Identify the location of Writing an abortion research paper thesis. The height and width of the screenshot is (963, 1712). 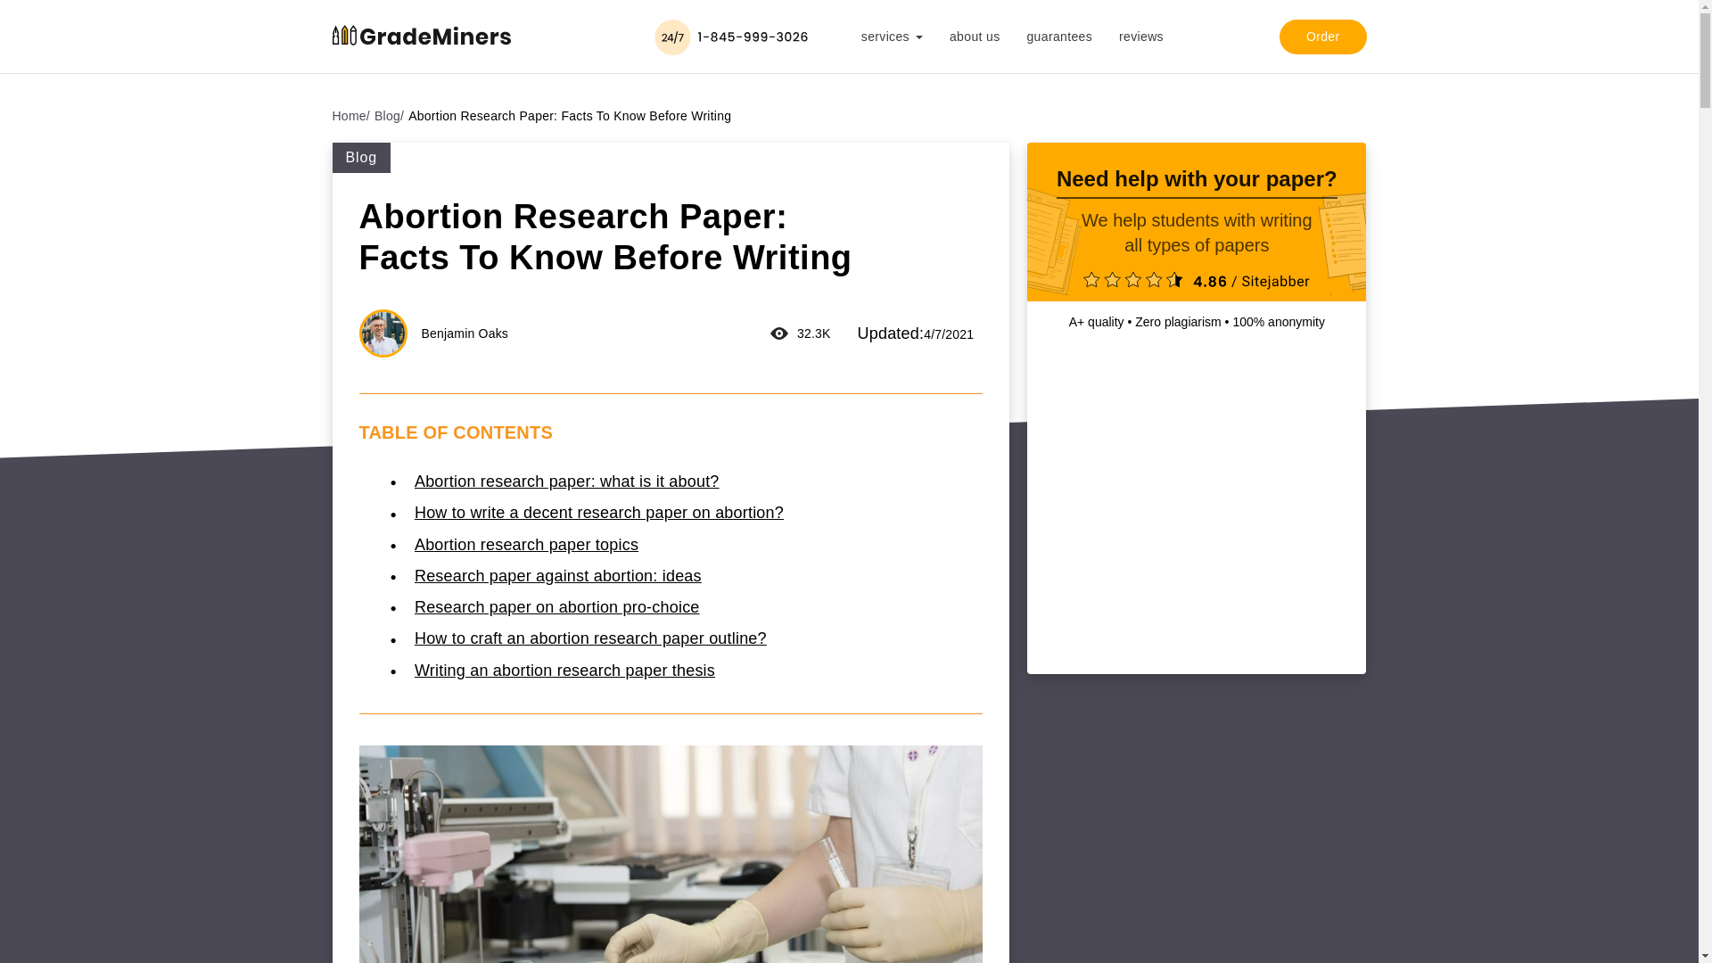
(564, 671).